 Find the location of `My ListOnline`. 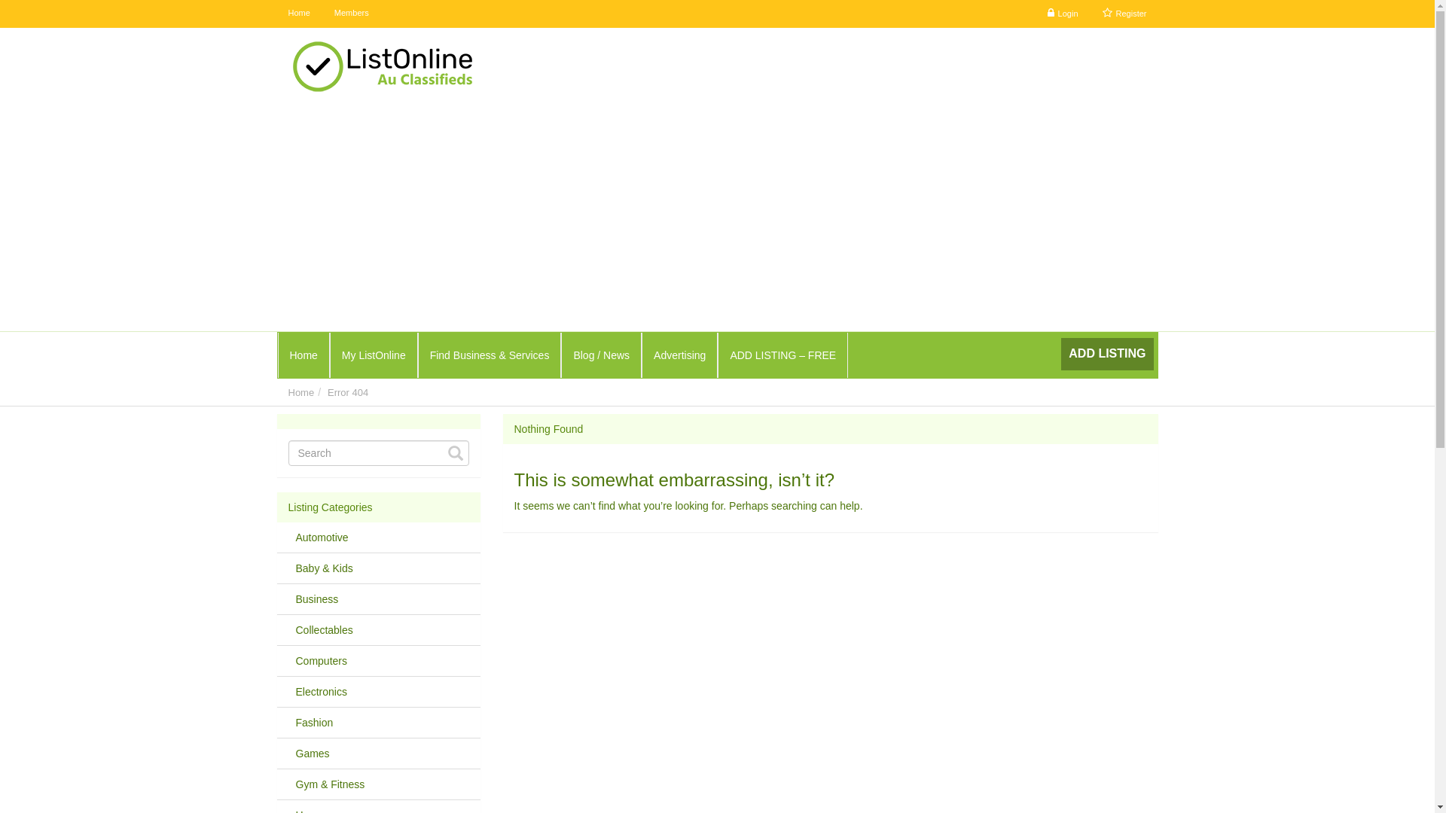

My ListOnline is located at coordinates (374, 355).